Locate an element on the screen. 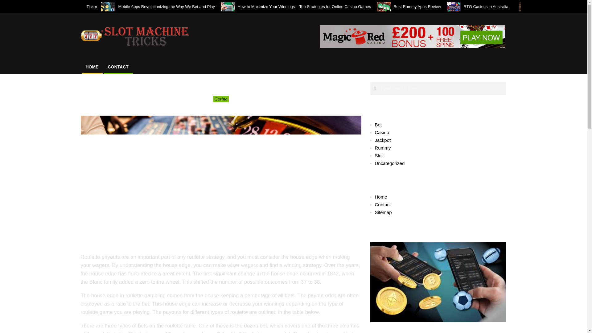  Casino is located at coordinates (221, 99).